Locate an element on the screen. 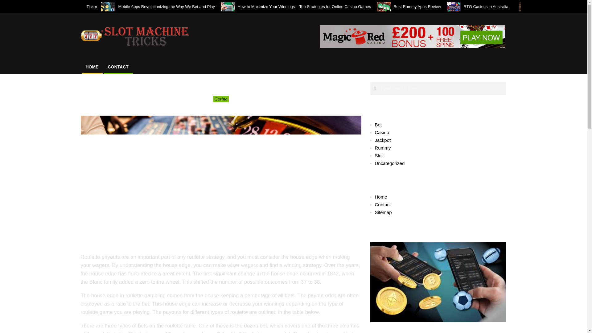  Casino is located at coordinates (221, 99).